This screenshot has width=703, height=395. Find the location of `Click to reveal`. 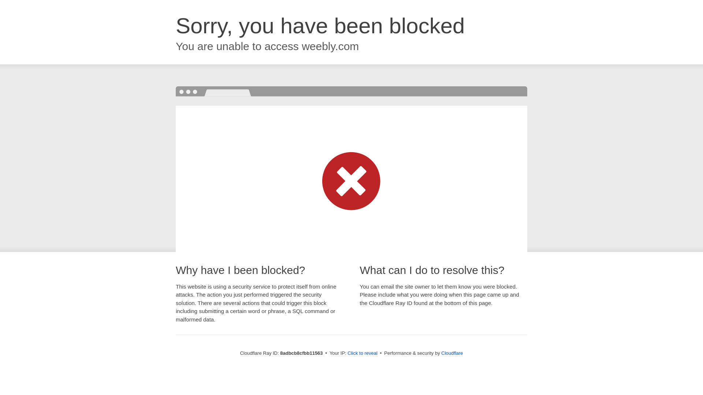

Click to reveal is located at coordinates (362, 353).